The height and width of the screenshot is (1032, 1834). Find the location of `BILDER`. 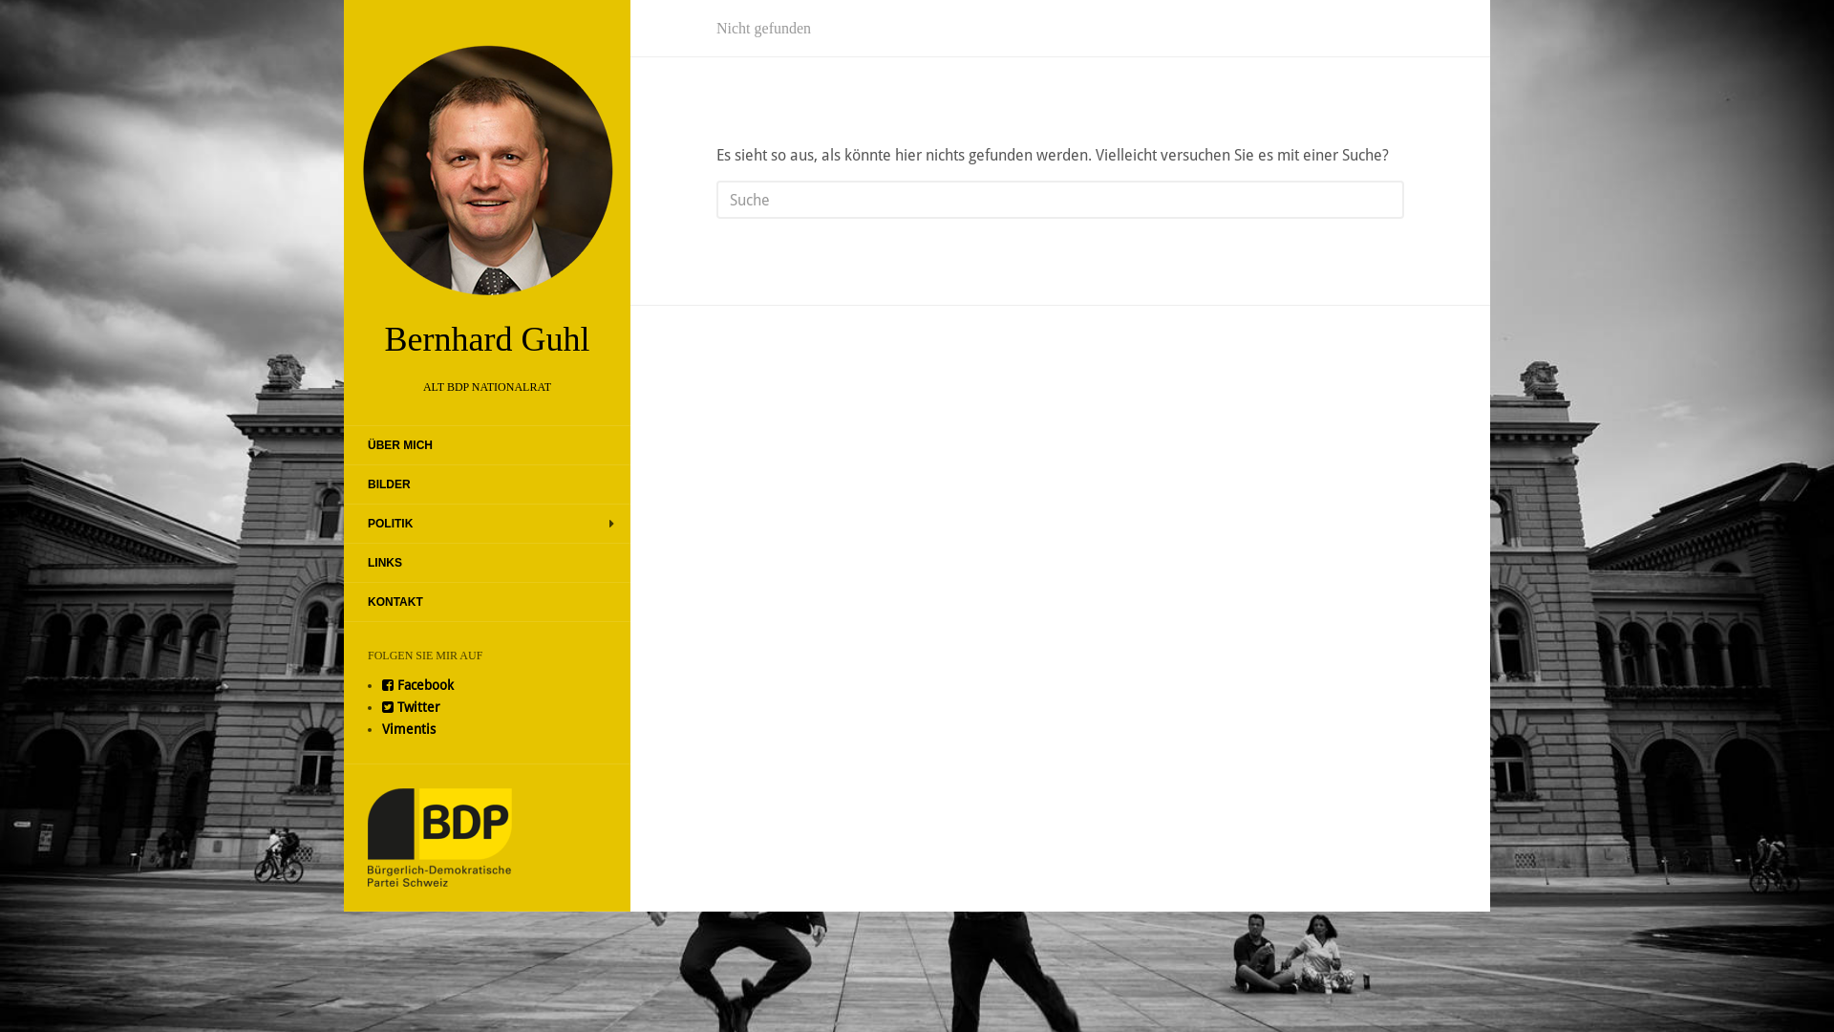

BILDER is located at coordinates (390, 484).